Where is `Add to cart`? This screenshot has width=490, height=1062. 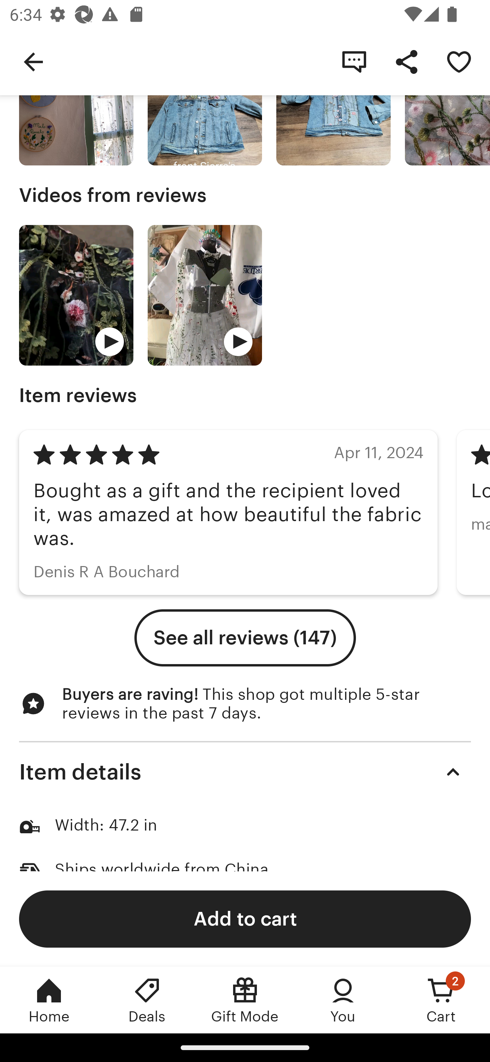 Add to cart is located at coordinates (245, 918).